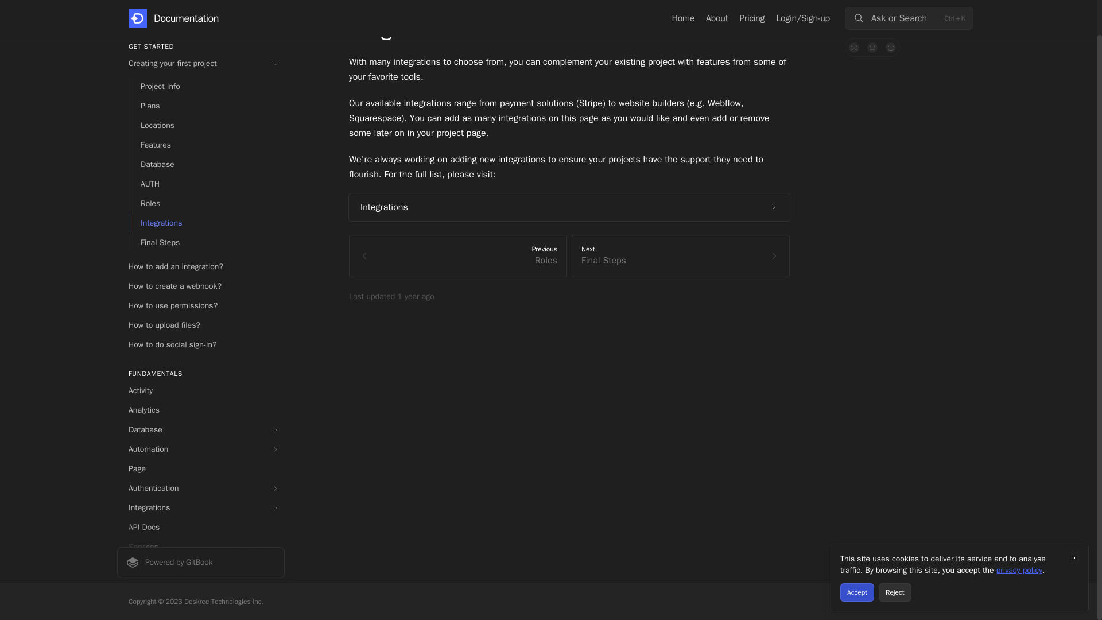  Describe the element at coordinates (200, 286) in the screenshot. I see `How to create a webhook?` at that location.